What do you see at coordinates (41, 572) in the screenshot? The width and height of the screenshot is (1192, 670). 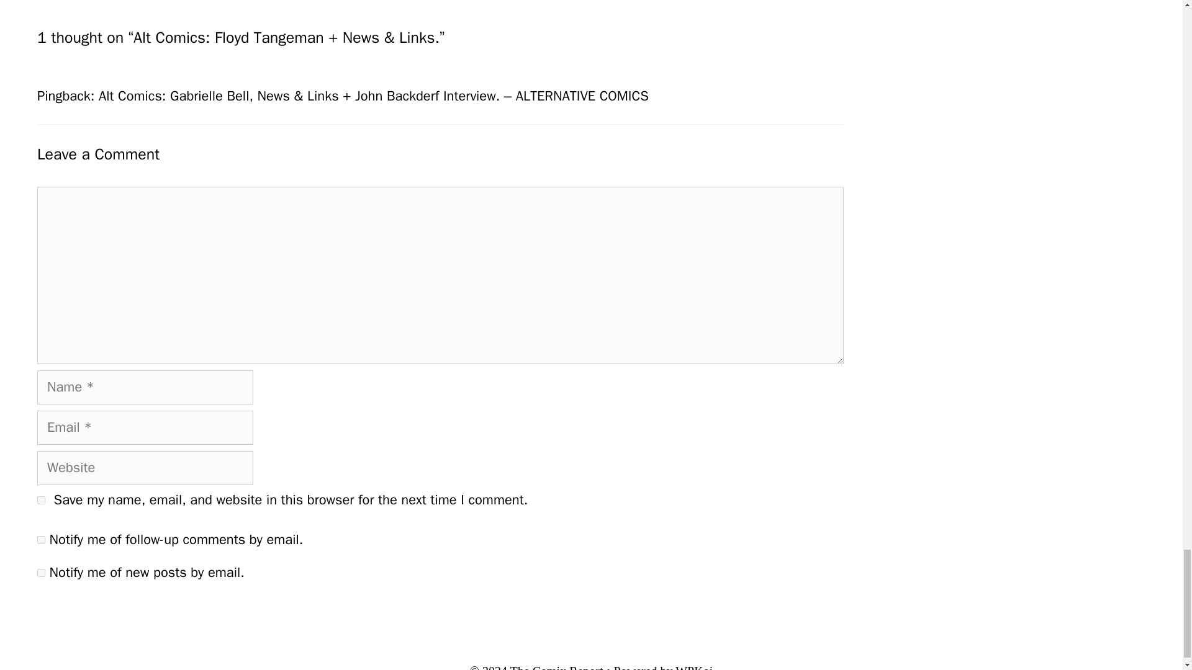 I see `subscribe` at bounding box center [41, 572].